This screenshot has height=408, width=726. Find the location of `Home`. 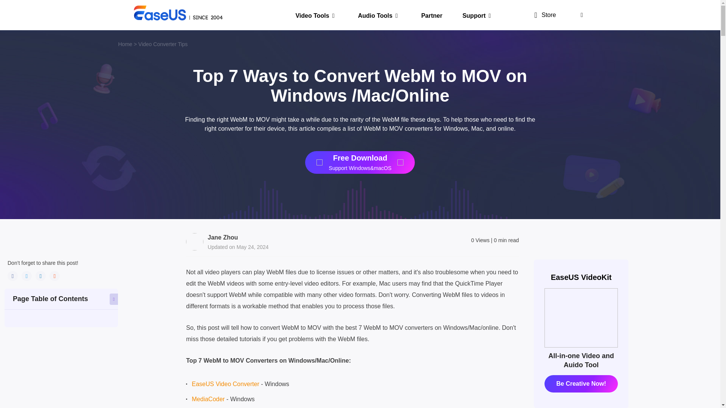

Home is located at coordinates (125, 44).